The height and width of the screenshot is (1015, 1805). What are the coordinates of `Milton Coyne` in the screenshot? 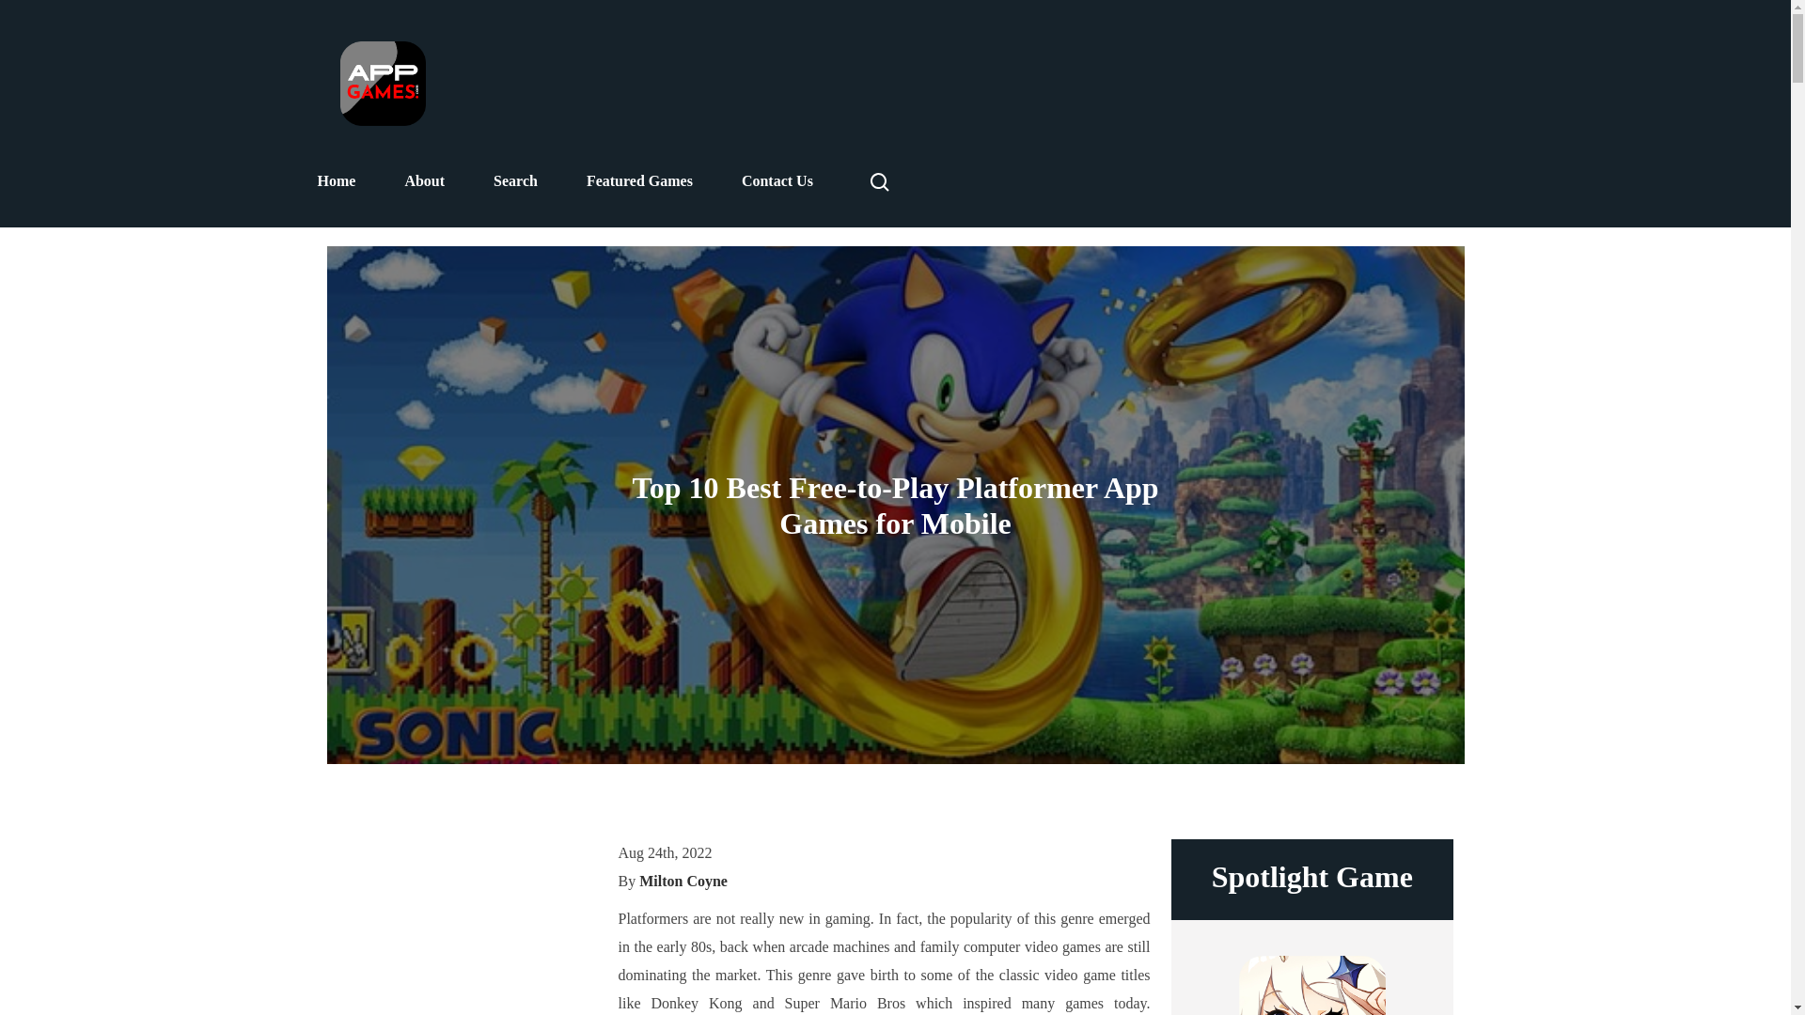 It's located at (683, 881).